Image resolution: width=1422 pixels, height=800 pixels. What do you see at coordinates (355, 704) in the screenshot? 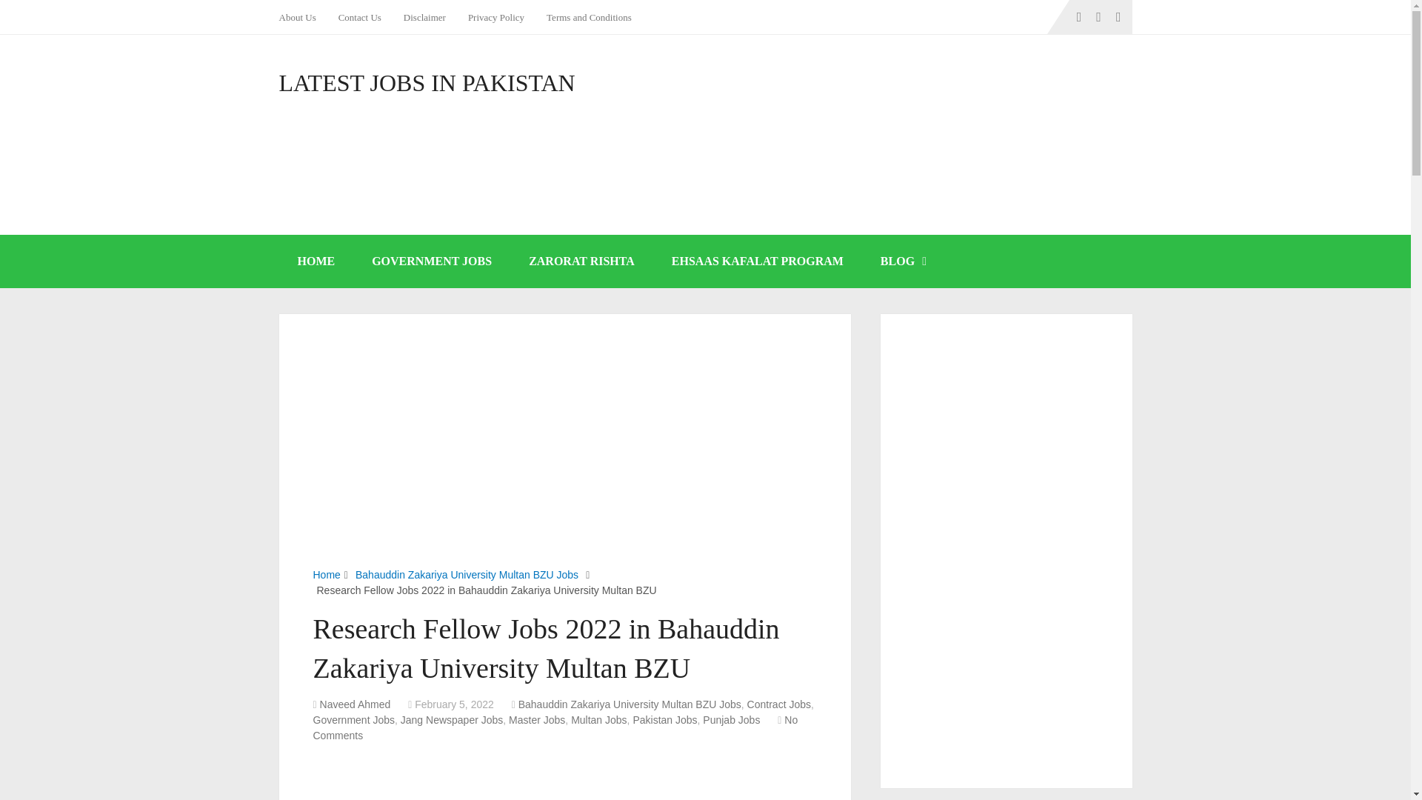
I see `Naveed Ahmed` at bounding box center [355, 704].